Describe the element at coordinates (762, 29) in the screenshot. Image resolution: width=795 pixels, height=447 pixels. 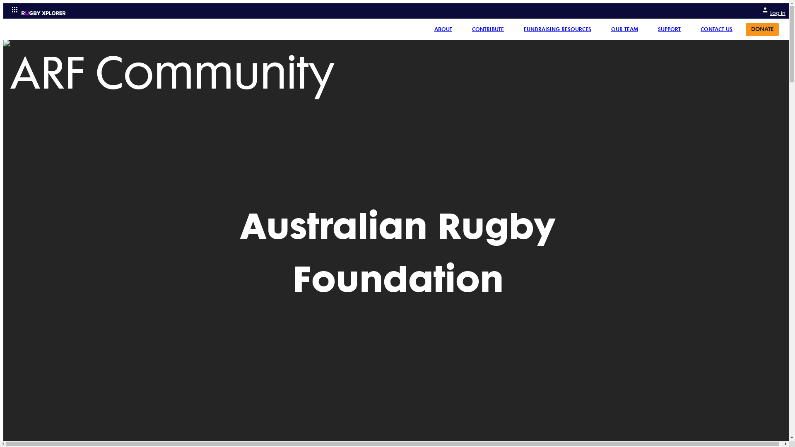
I see `DONATE` at that location.